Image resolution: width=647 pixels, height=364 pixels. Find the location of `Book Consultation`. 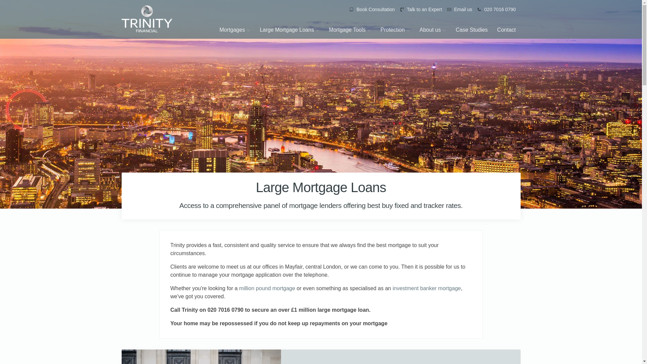

Book Consultation is located at coordinates (372, 9).